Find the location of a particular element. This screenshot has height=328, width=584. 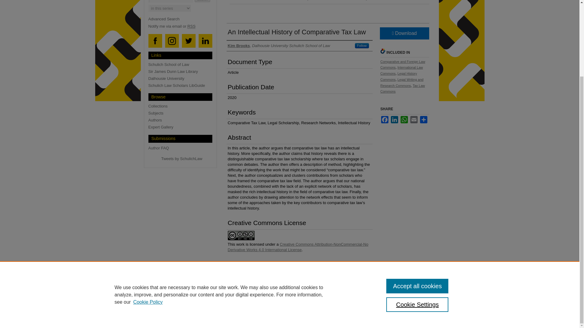

Email is located at coordinates (414, 120).